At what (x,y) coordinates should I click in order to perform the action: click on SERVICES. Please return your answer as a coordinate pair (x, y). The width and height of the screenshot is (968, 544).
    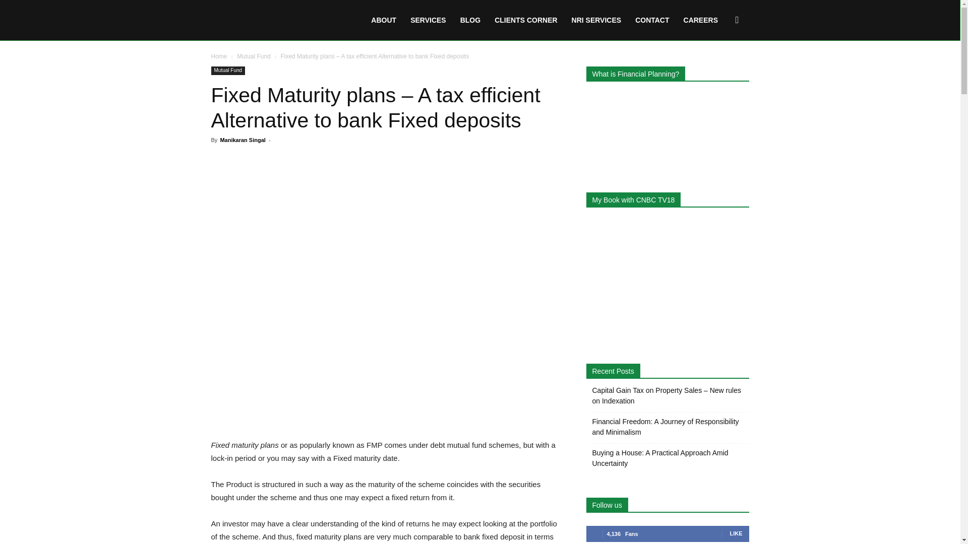
    Looking at the image, I should click on (428, 20).